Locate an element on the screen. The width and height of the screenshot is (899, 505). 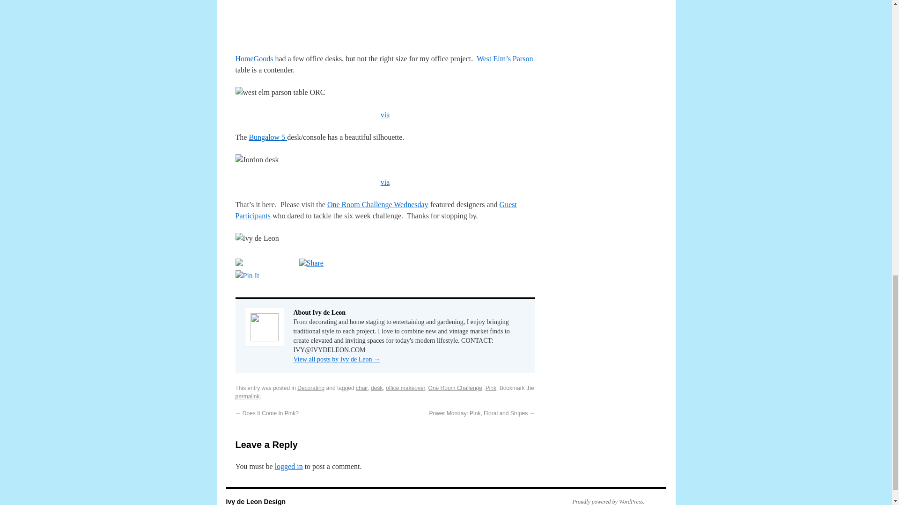
chair is located at coordinates (361, 388).